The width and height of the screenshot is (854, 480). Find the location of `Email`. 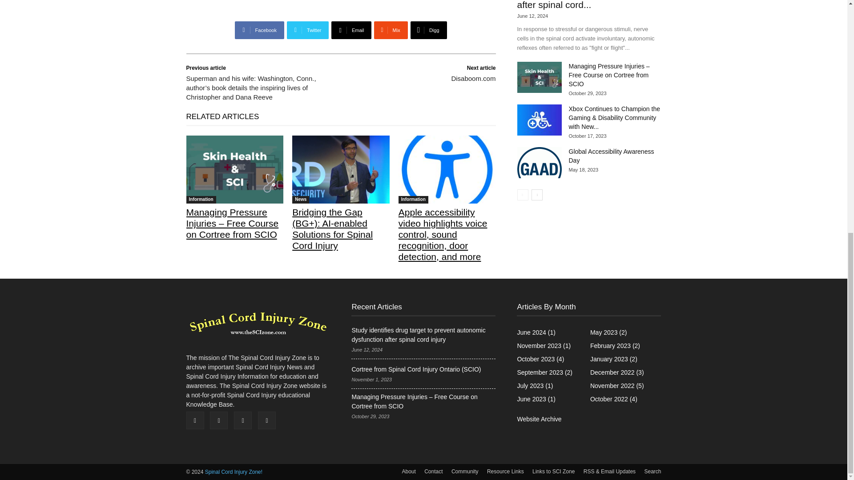

Email is located at coordinates (351, 30).